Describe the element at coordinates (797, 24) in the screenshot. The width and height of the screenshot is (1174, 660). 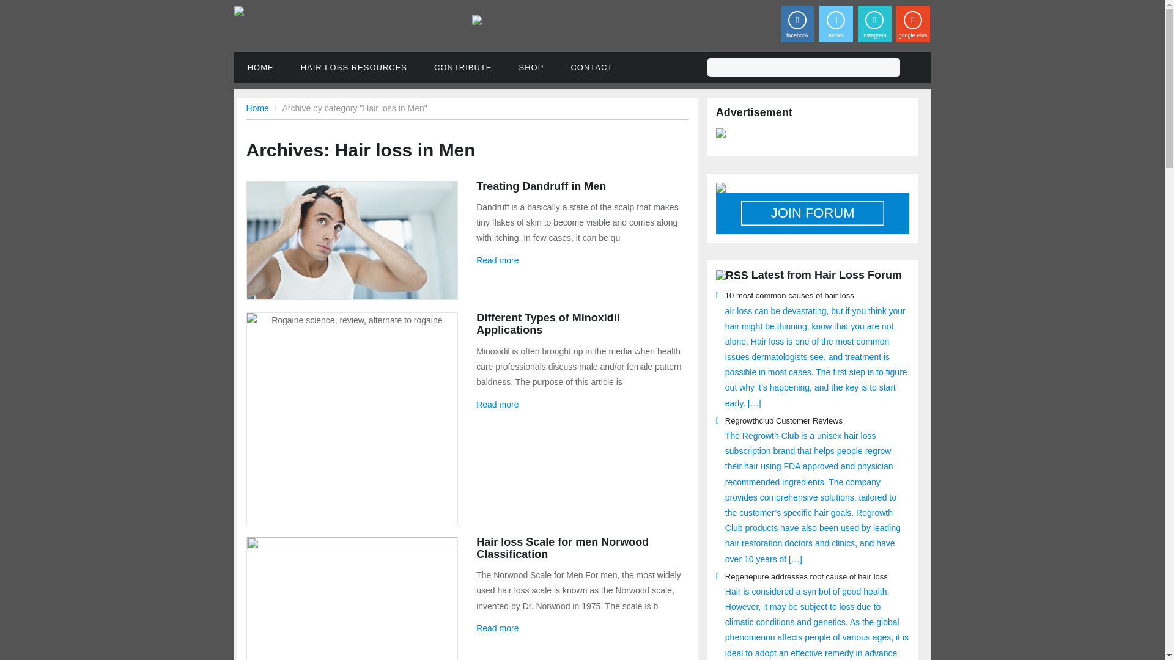
I see `Facebook` at that location.